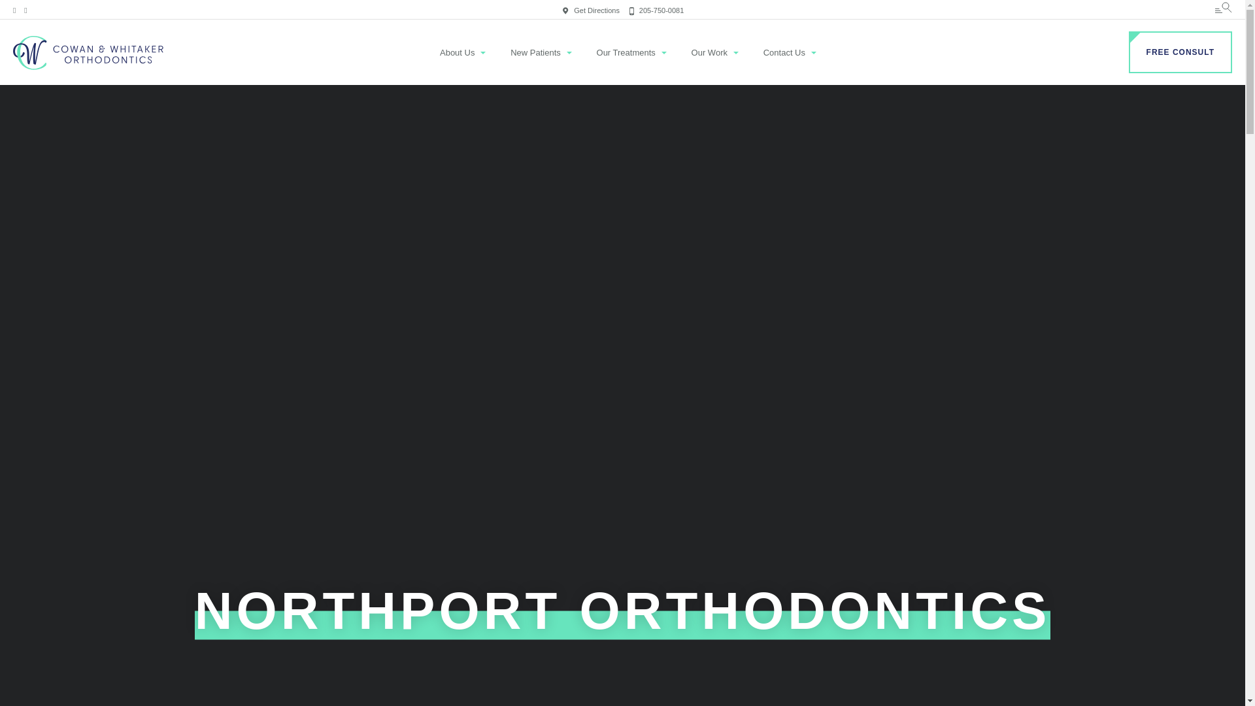  I want to click on Get Directions, so click(591, 10).